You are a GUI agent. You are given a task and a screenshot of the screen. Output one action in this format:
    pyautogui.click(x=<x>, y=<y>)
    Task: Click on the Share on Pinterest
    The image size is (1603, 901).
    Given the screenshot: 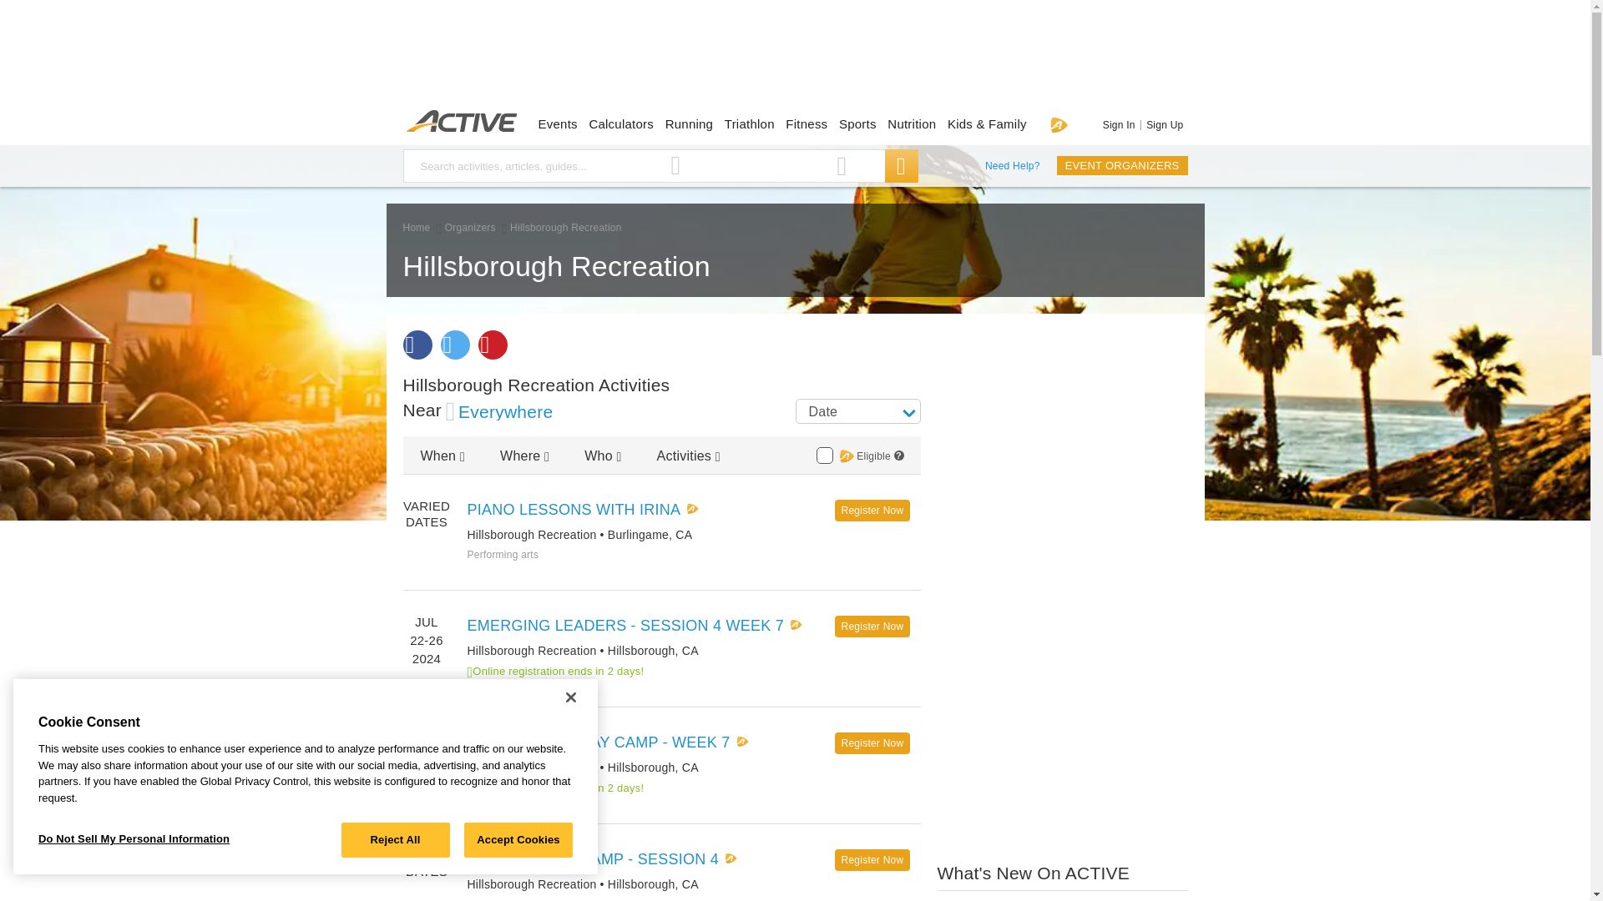 What is the action you would take?
    pyautogui.click(x=492, y=345)
    